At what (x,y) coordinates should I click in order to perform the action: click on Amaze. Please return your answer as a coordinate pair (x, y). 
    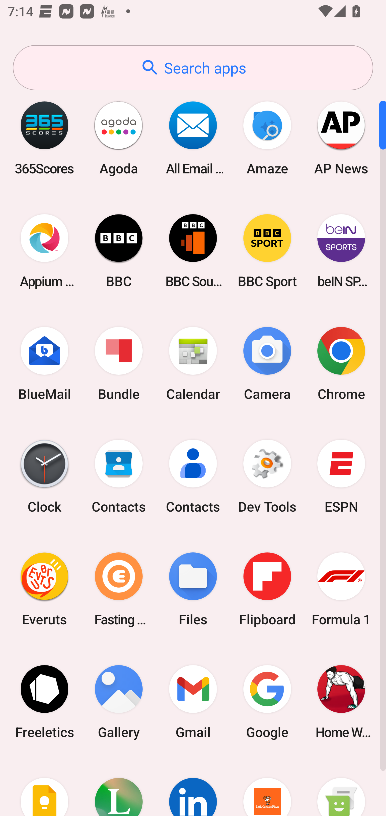
    Looking at the image, I should click on (267, 138).